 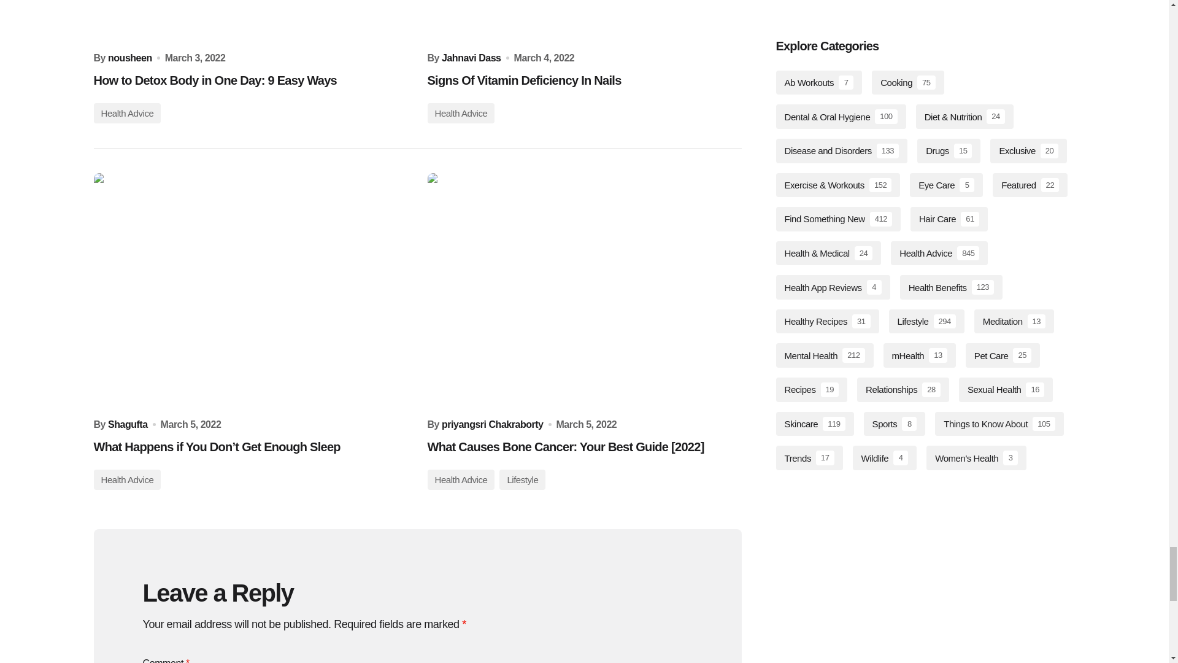 I want to click on Signs Of Vitamin Deficiency In Nails 18, so click(x=583, y=21).